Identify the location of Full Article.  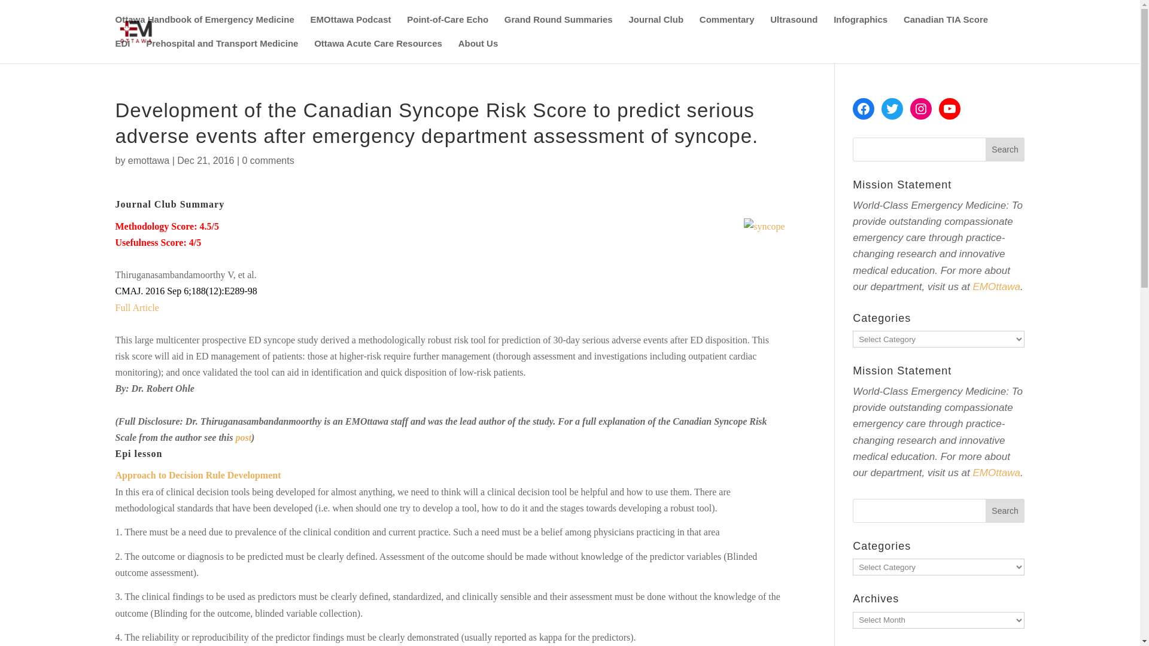
(136, 307).